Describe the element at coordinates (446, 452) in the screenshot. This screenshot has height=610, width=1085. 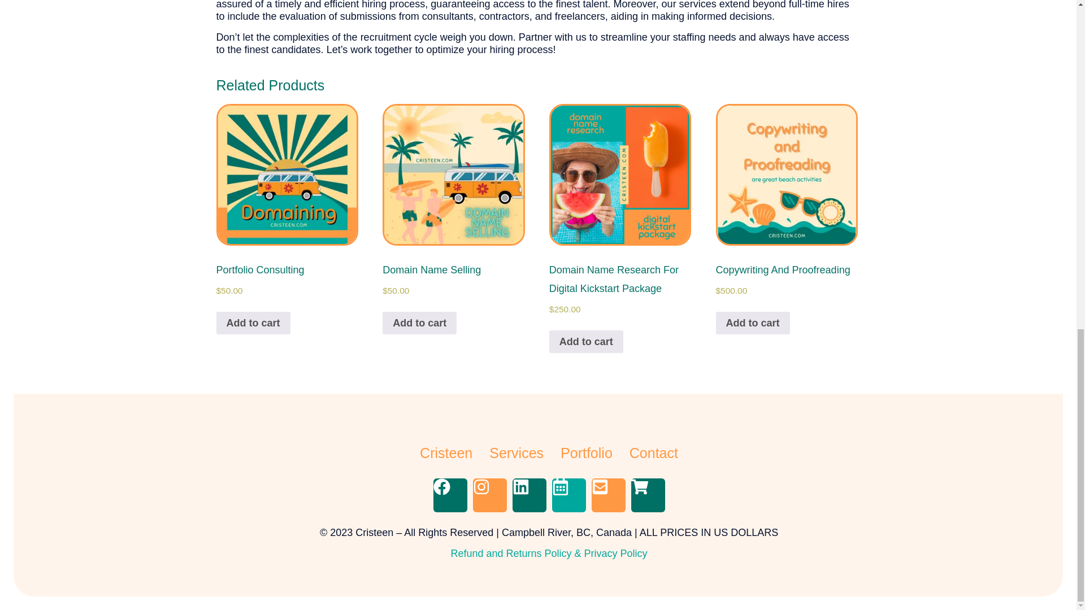
I see `Cristeen` at that location.